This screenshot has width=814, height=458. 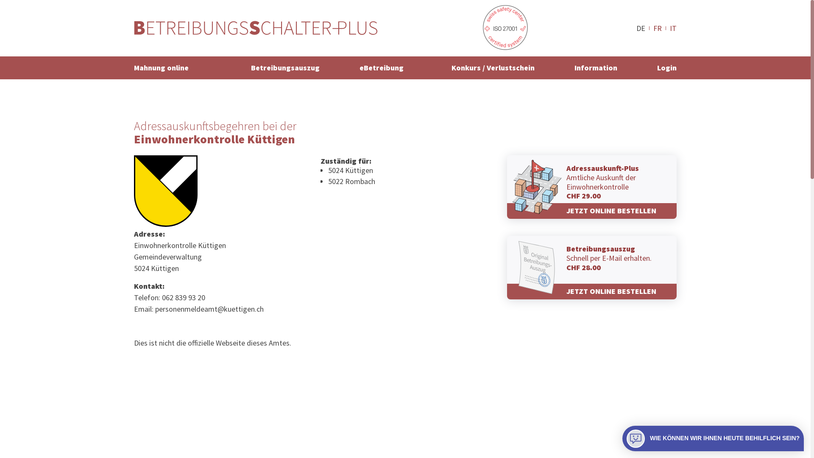 What do you see at coordinates (673, 28) in the screenshot?
I see `IT` at bounding box center [673, 28].